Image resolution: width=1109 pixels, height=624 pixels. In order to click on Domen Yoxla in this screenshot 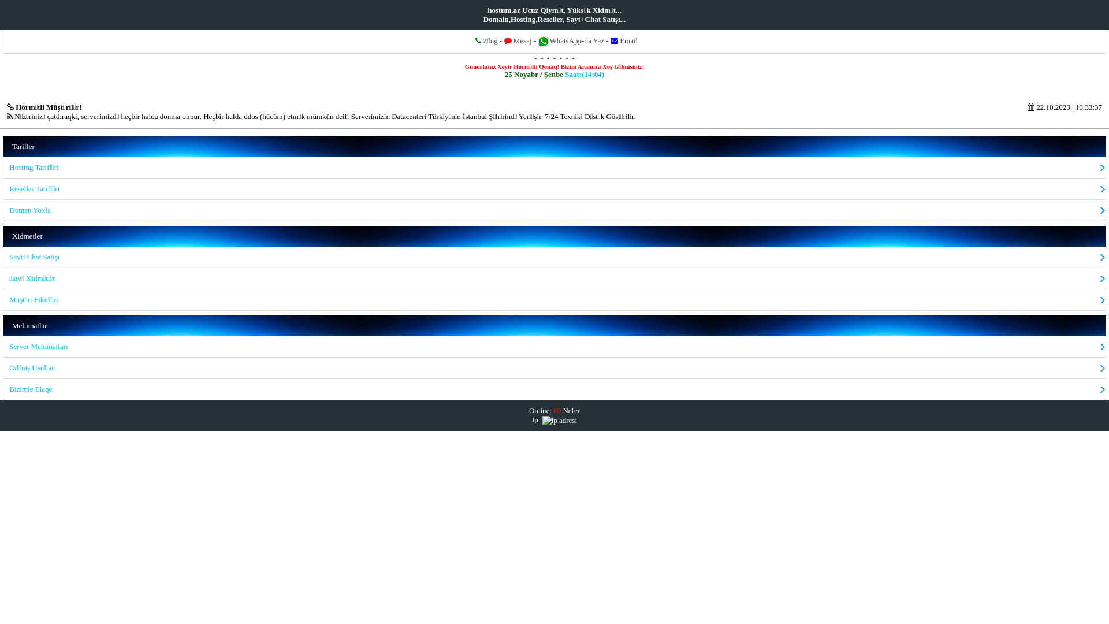, I will do `click(554, 210)`.